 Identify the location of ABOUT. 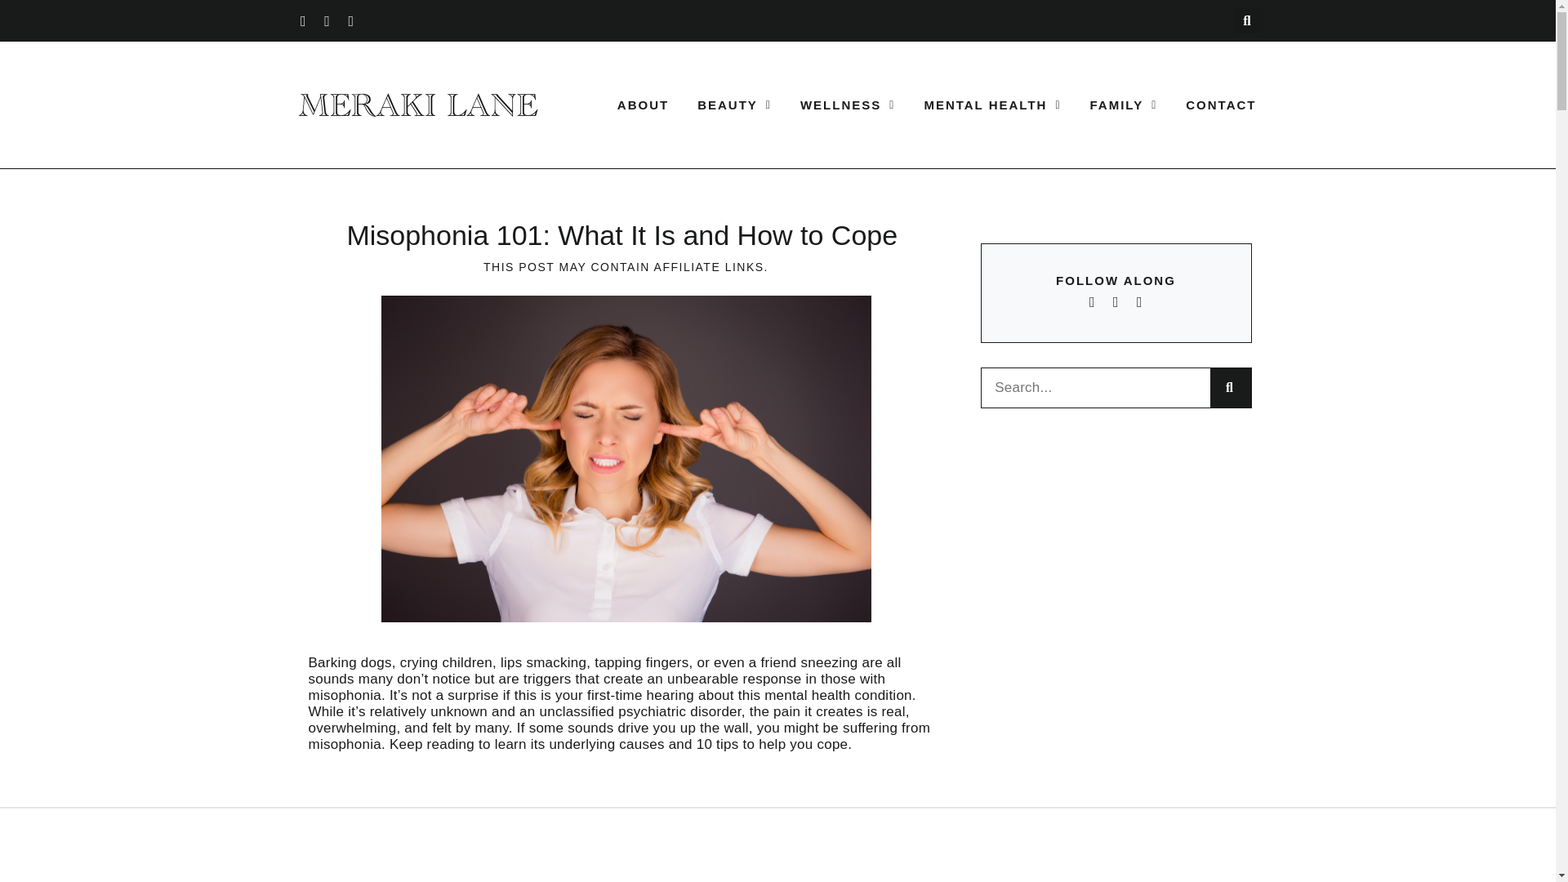
(644, 105).